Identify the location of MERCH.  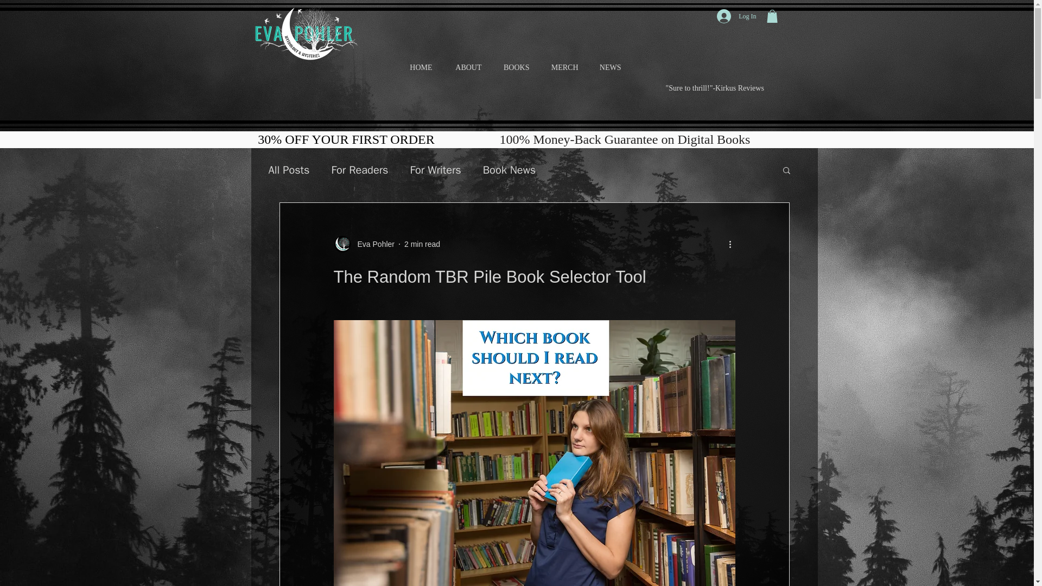
(559, 67).